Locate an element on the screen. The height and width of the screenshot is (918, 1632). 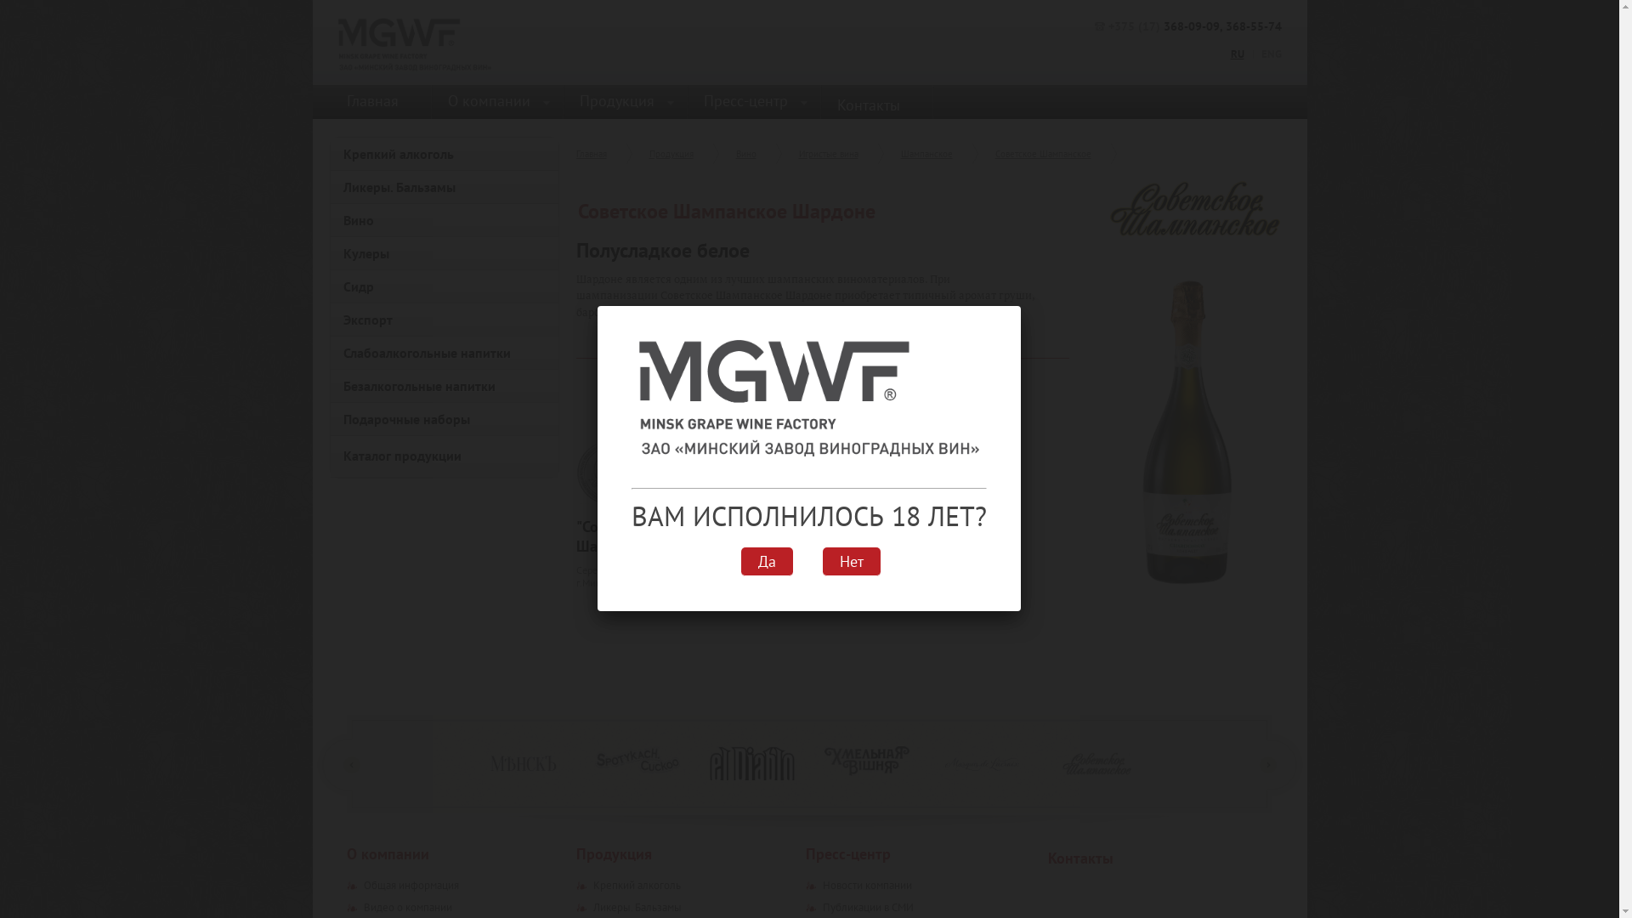
RU is located at coordinates (1242, 54).